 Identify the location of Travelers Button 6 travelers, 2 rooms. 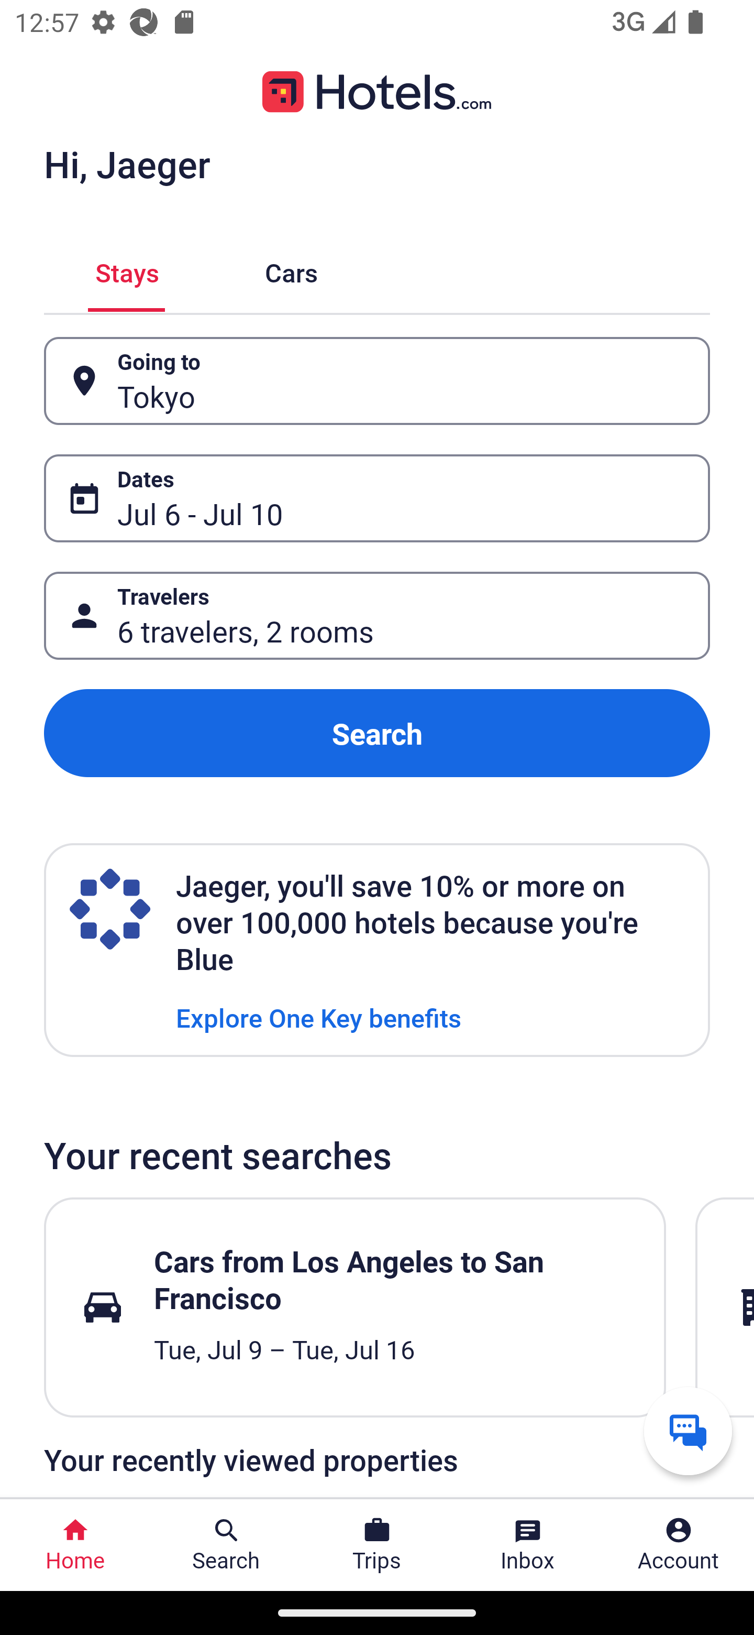
(377, 616).